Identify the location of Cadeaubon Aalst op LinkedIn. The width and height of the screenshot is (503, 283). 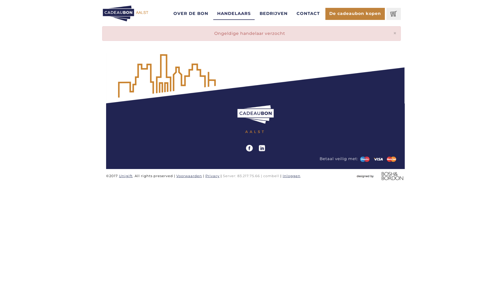
(262, 148).